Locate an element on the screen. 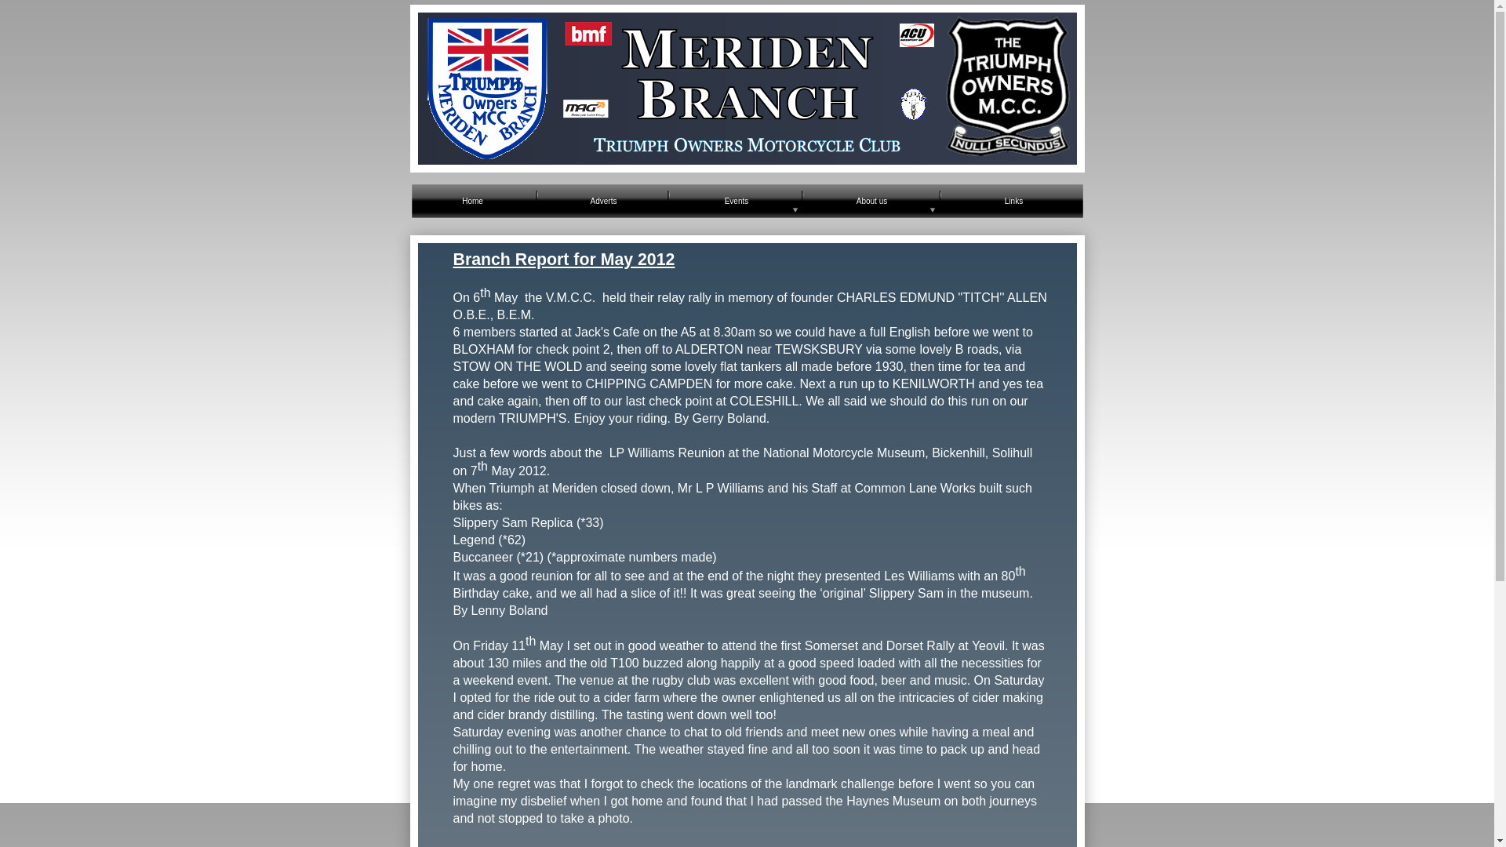 This screenshot has height=847, width=1506. Links is located at coordinates (1013, 201).